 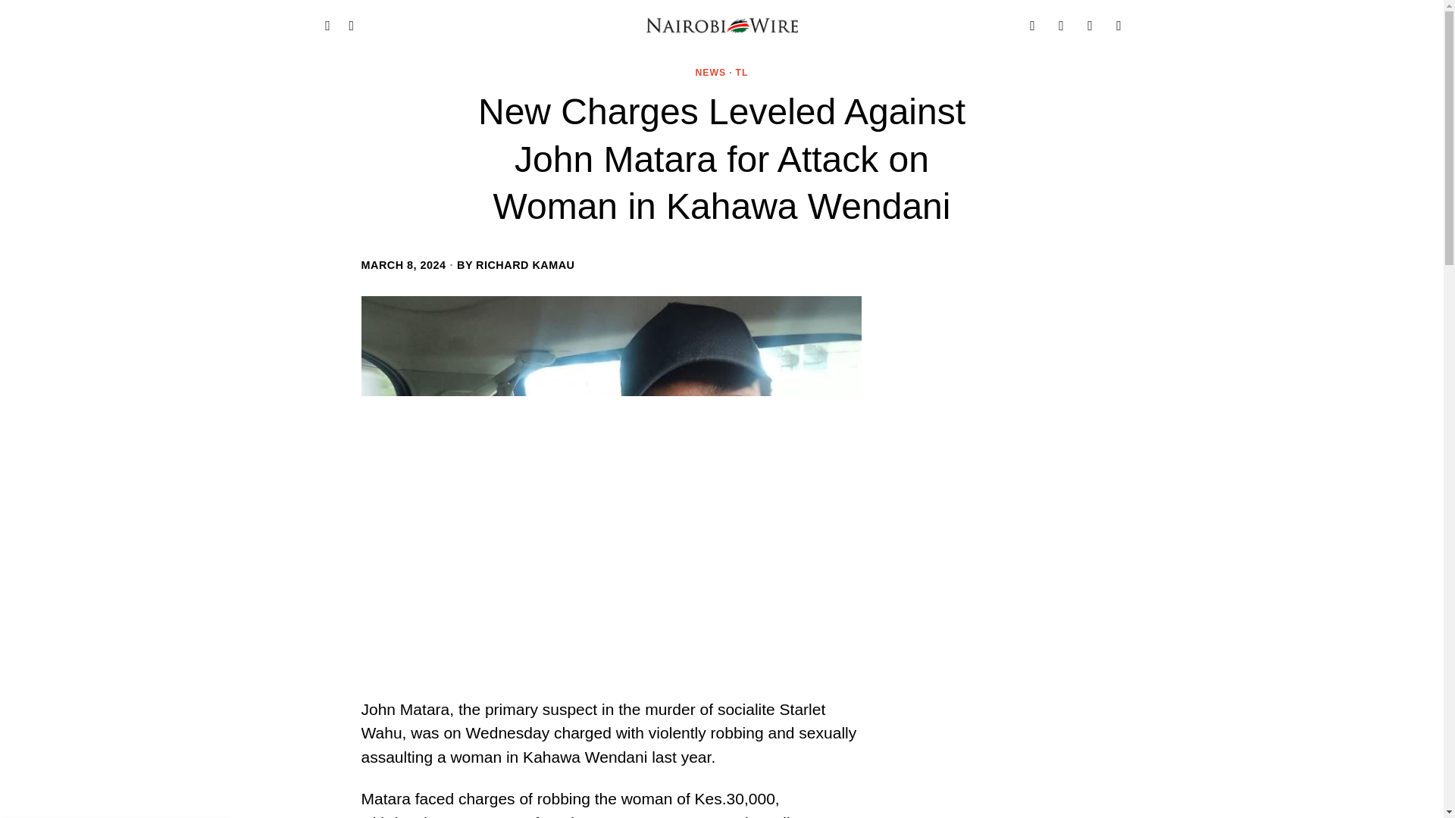 I want to click on 08 Mar, 2024 06:57:50, so click(x=403, y=265).